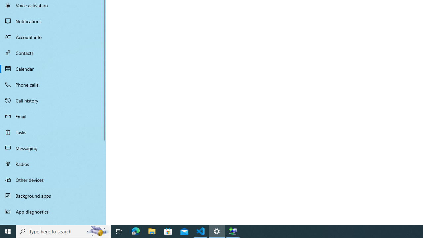 The image size is (423, 238). What do you see at coordinates (53, 21) in the screenshot?
I see `Notifications` at bounding box center [53, 21].